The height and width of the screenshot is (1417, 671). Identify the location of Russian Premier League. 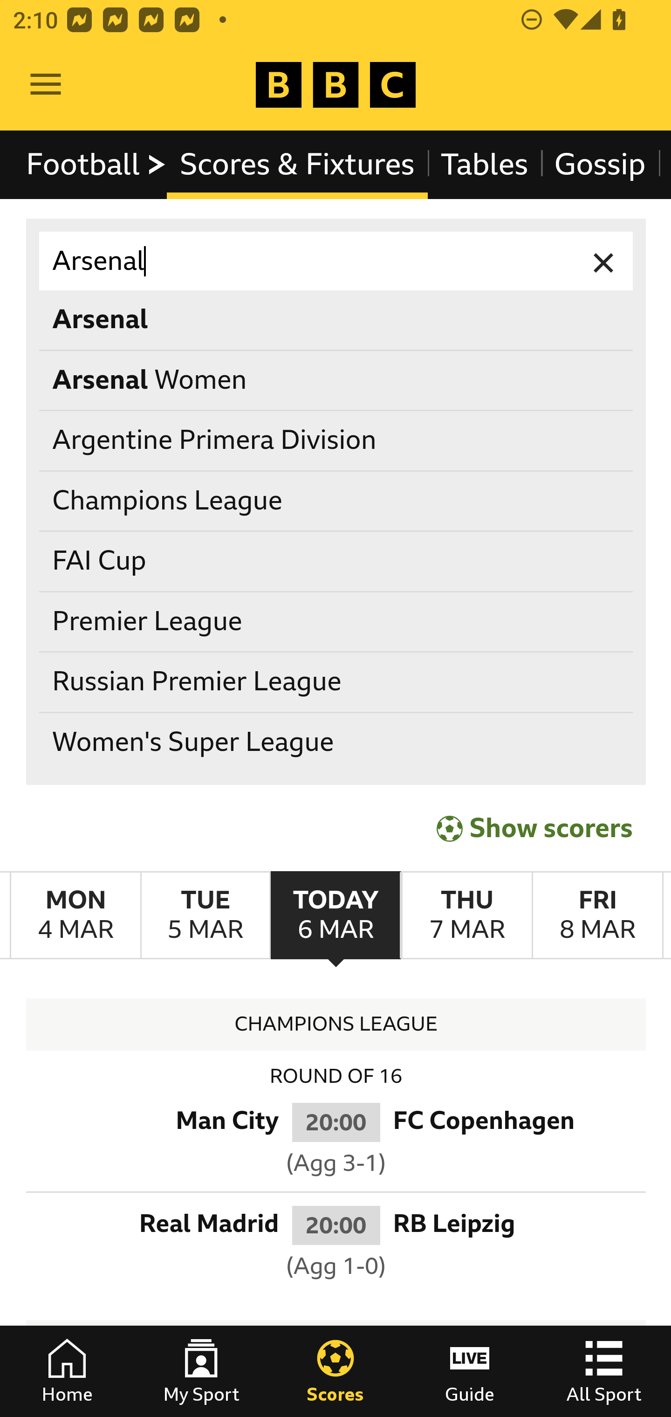
(336, 683).